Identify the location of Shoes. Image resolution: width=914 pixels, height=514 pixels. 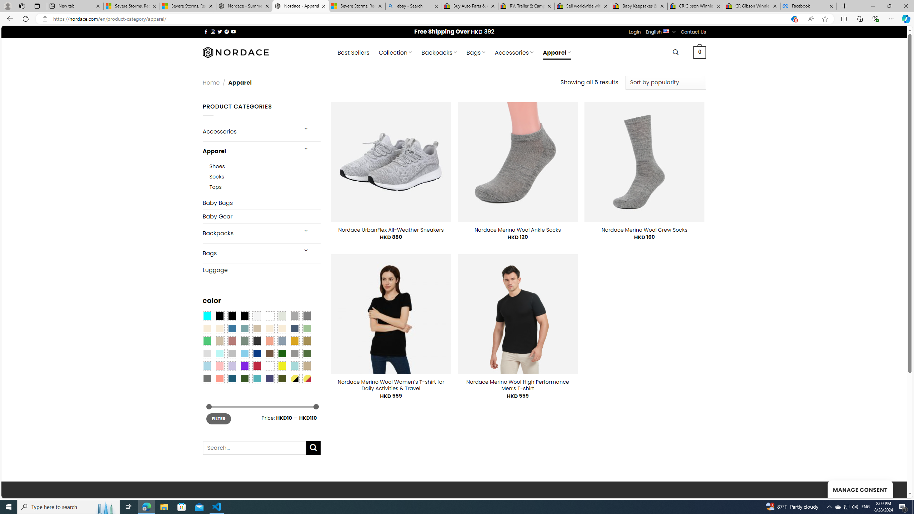
(265, 166).